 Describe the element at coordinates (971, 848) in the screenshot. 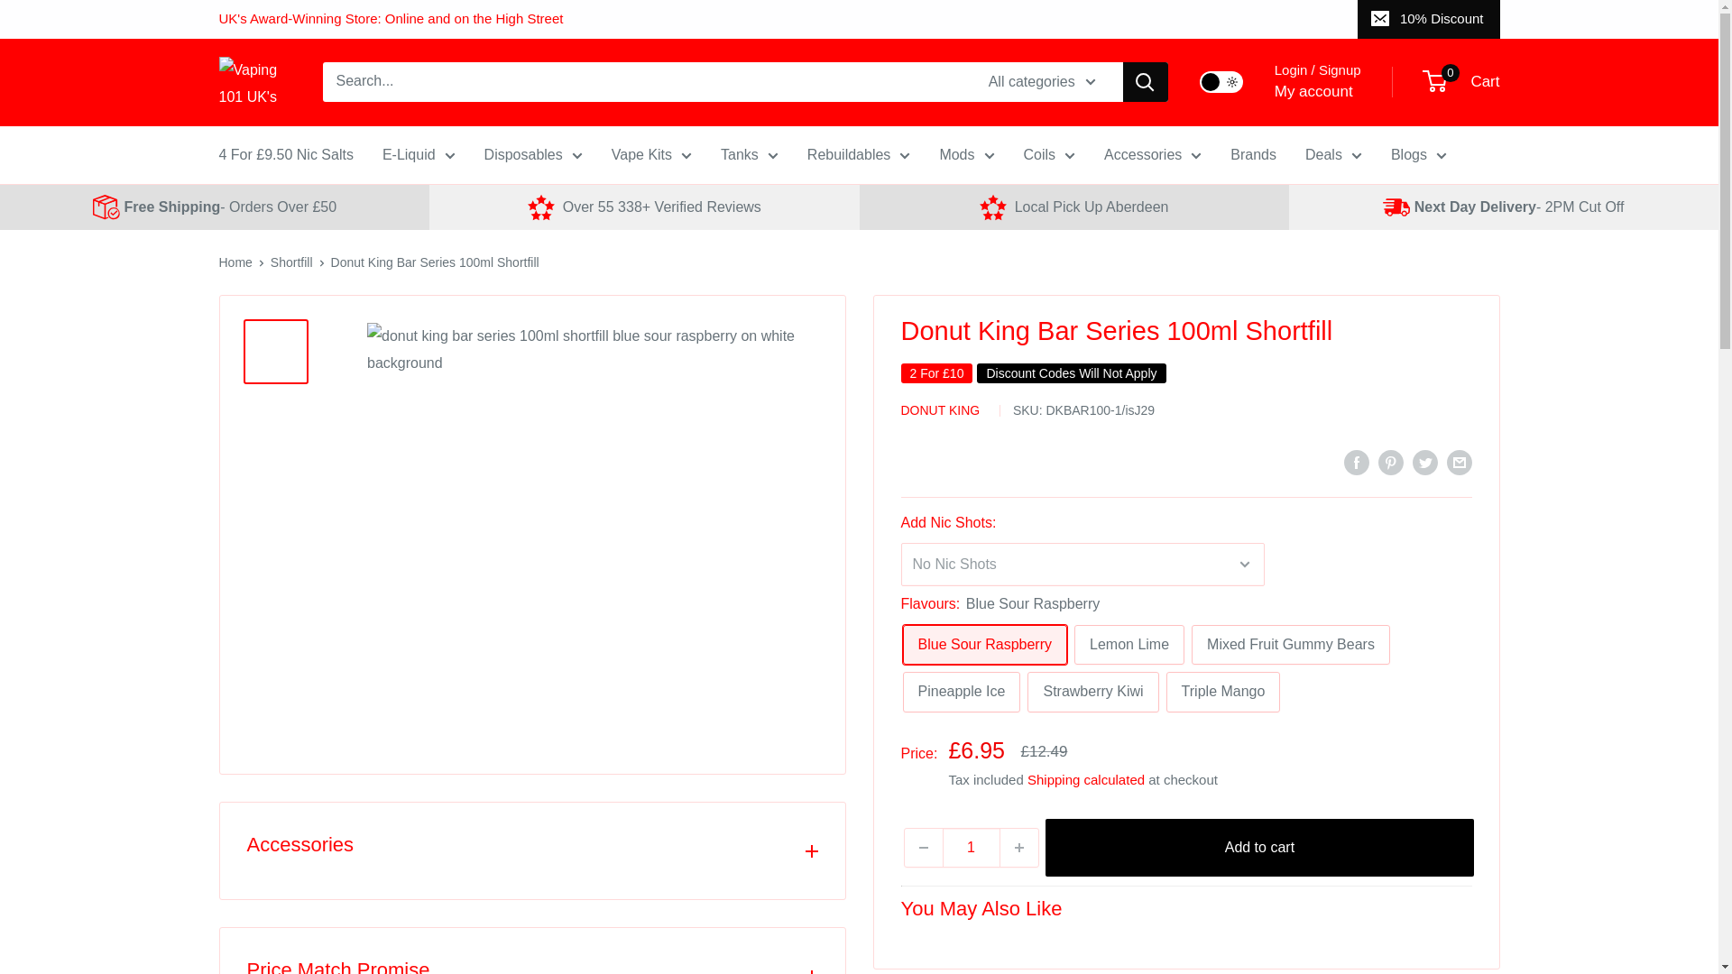

I see `1` at that location.